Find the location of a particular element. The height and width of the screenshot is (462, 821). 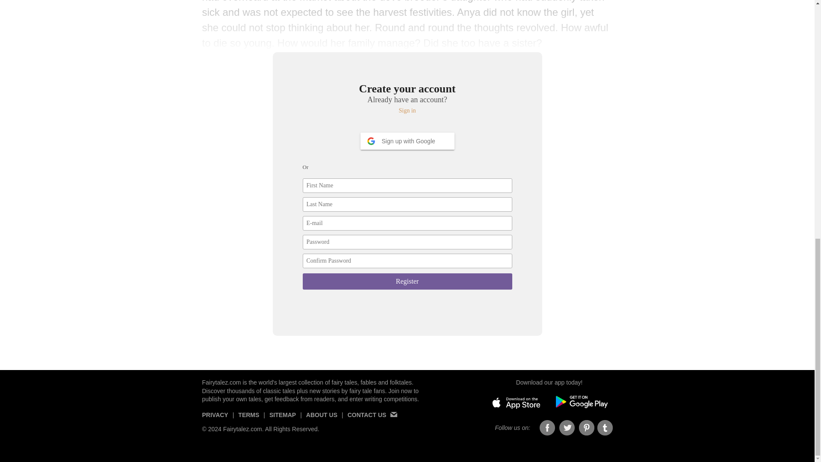

TERMS is located at coordinates (248, 418).